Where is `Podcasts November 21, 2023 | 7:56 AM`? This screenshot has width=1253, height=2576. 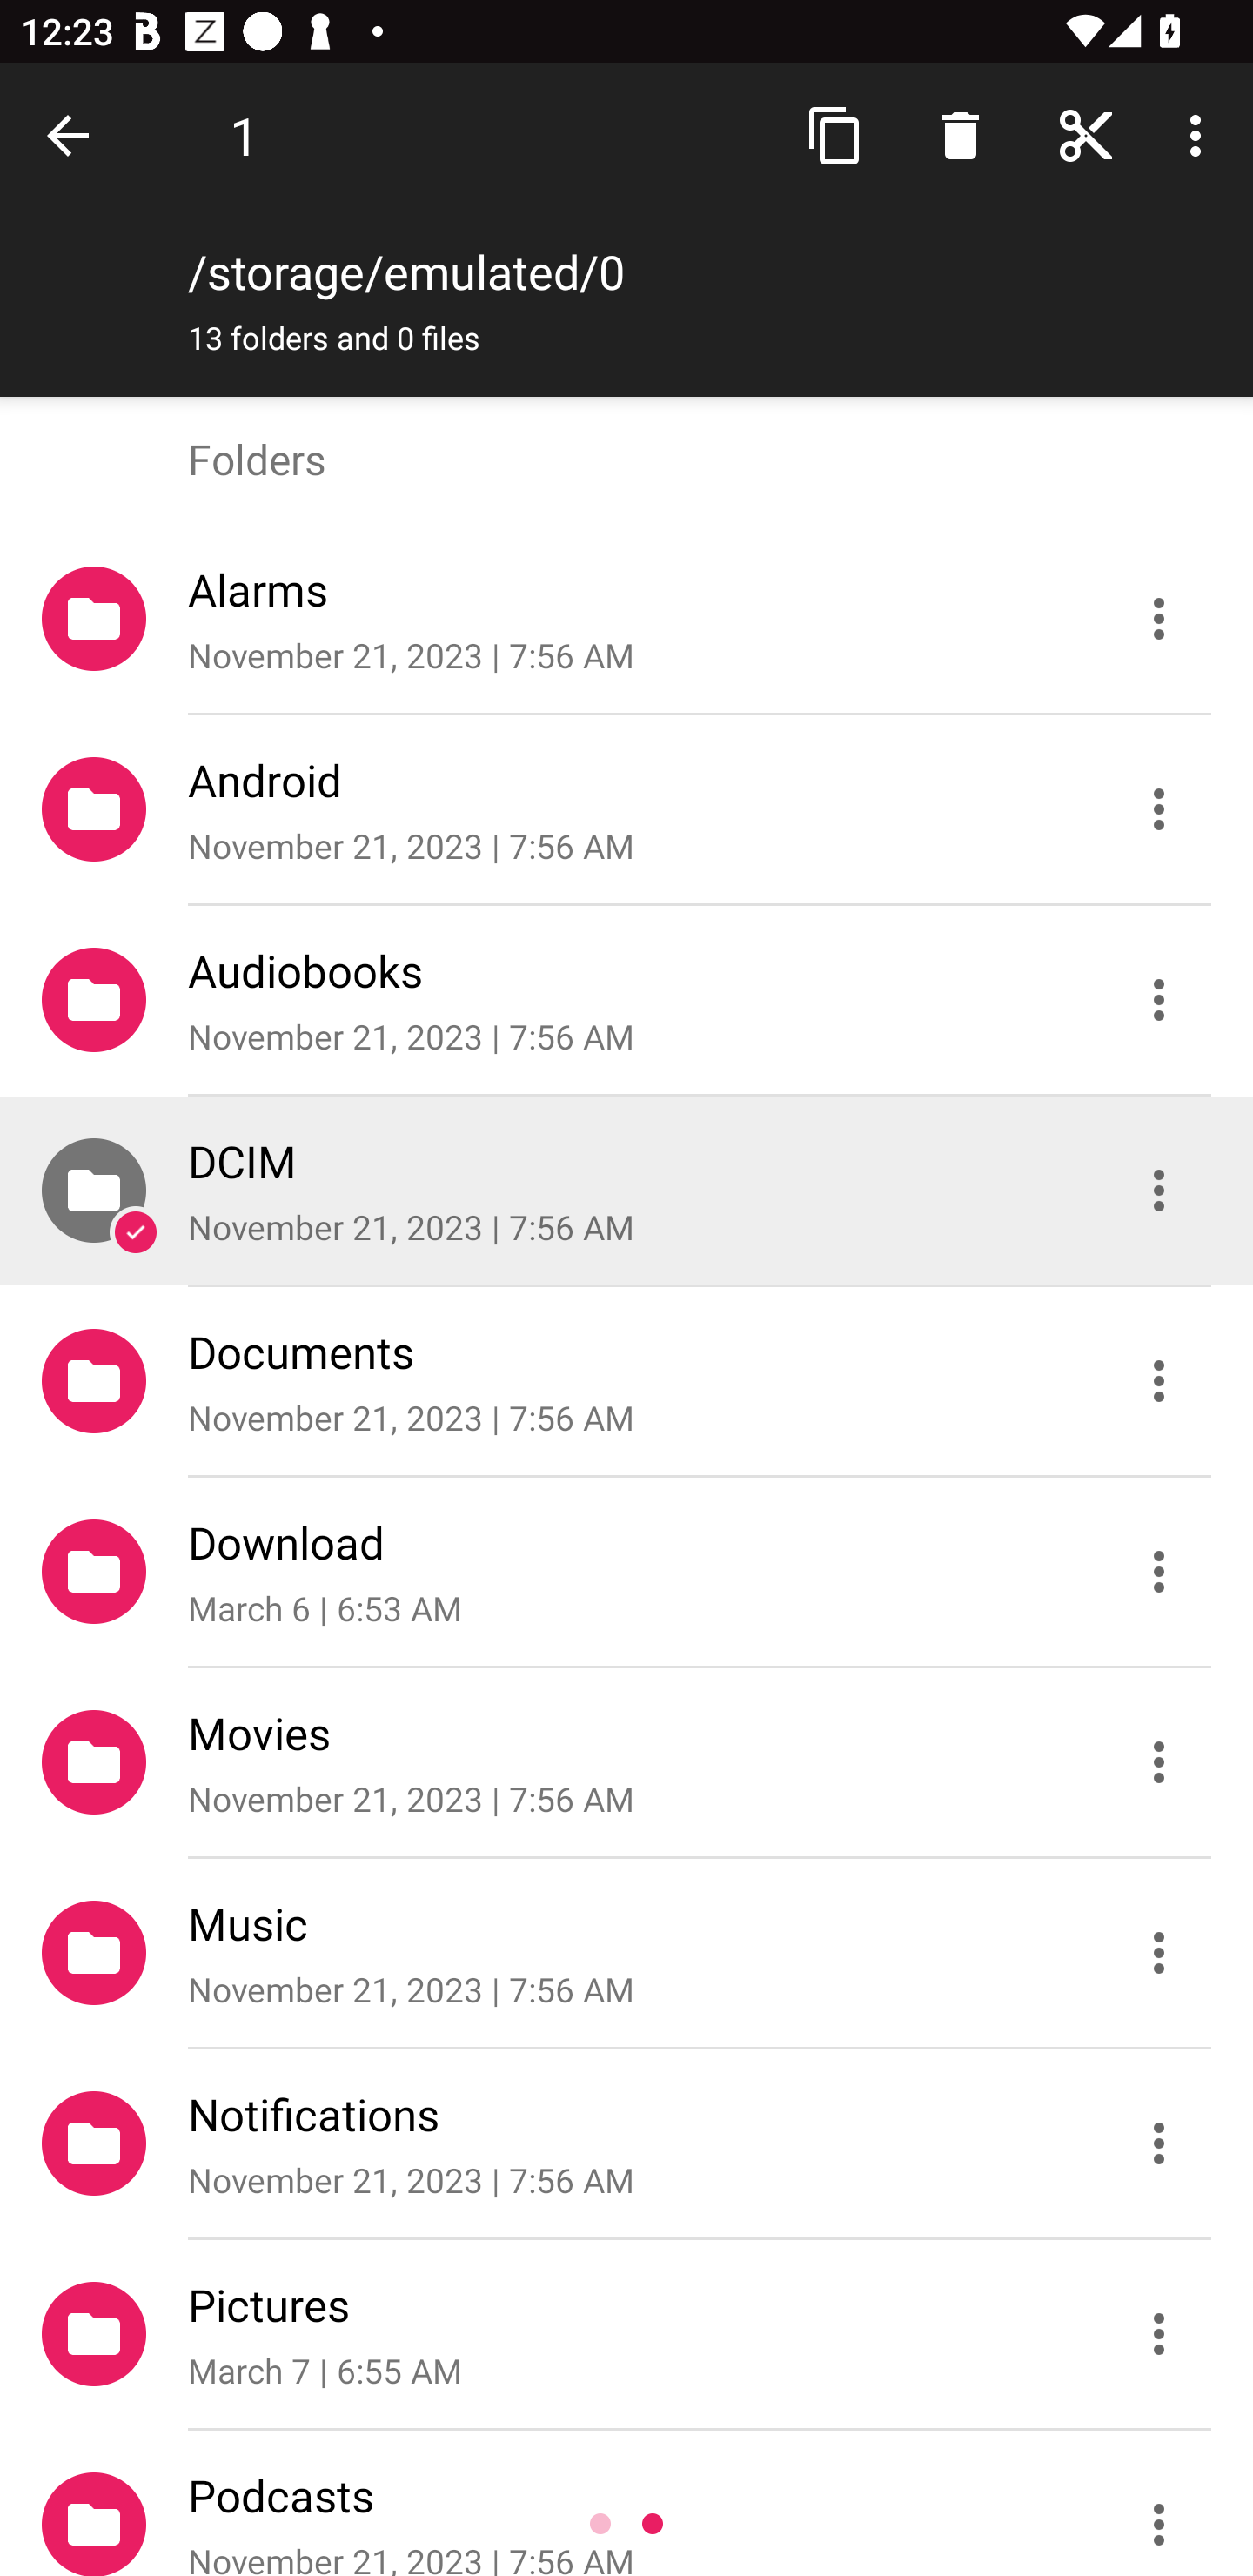
Podcasts November 21, 2023 | 7:56 AM is located at coordinates (626, 2504).